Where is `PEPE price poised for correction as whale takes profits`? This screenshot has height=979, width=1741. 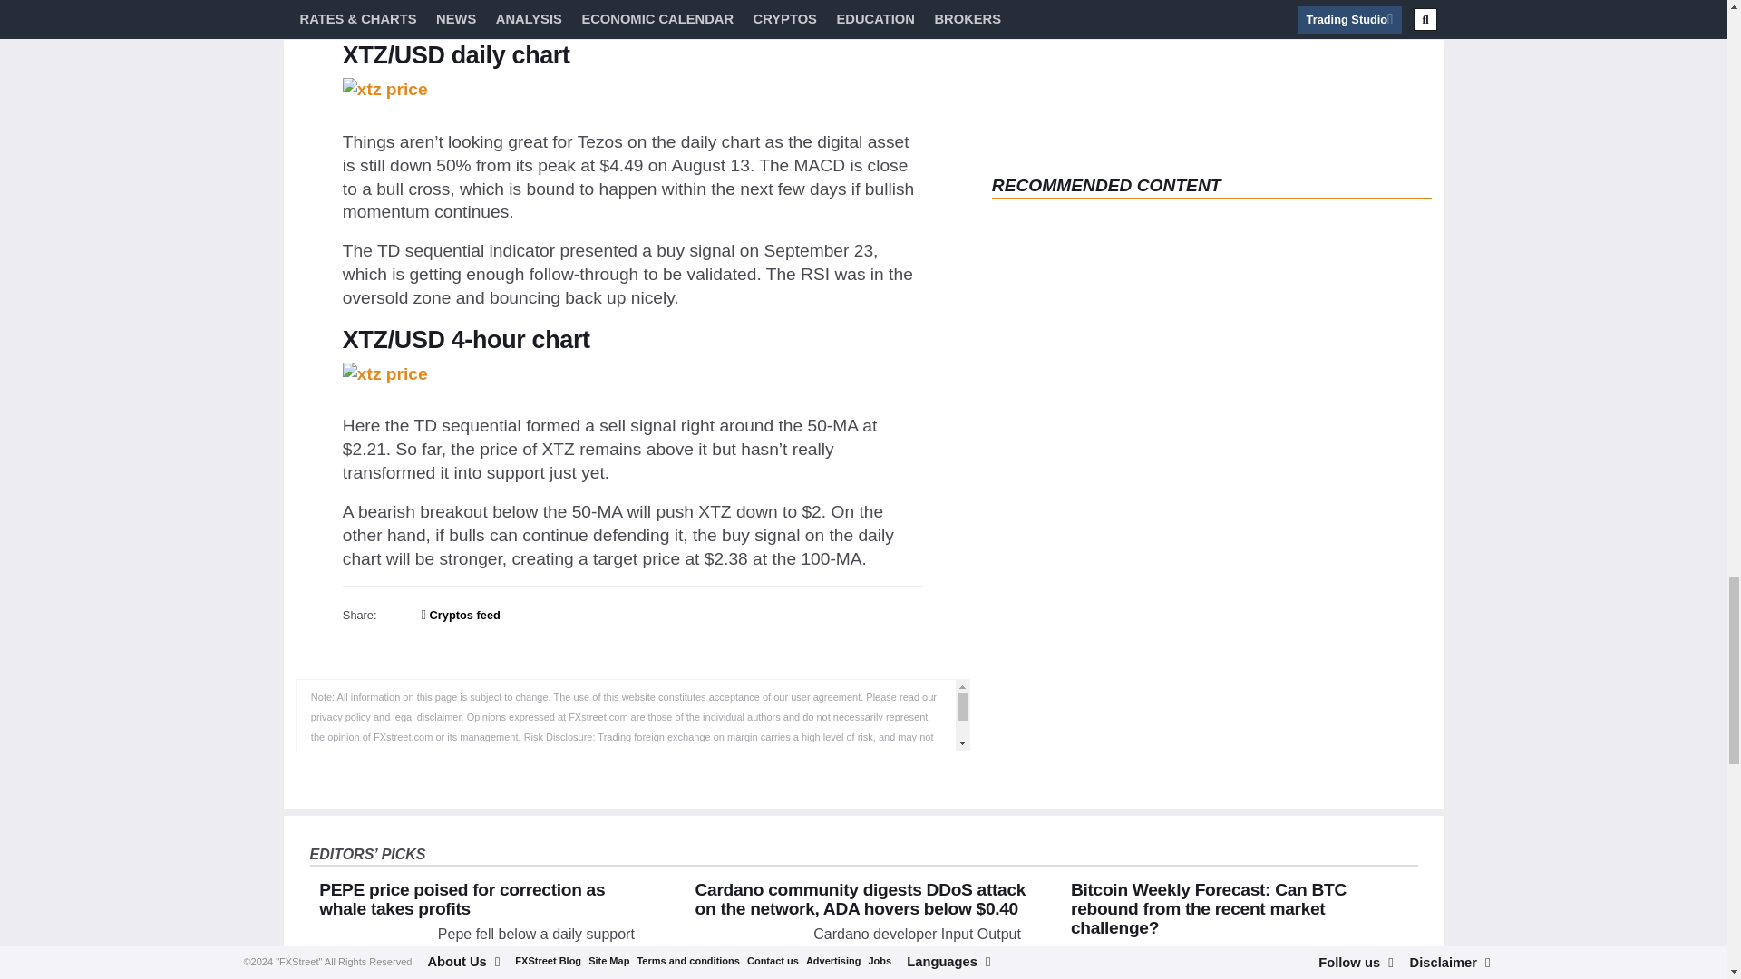
PEPE price poised for correction as whale takes profits is located at coordinates (461, 899).